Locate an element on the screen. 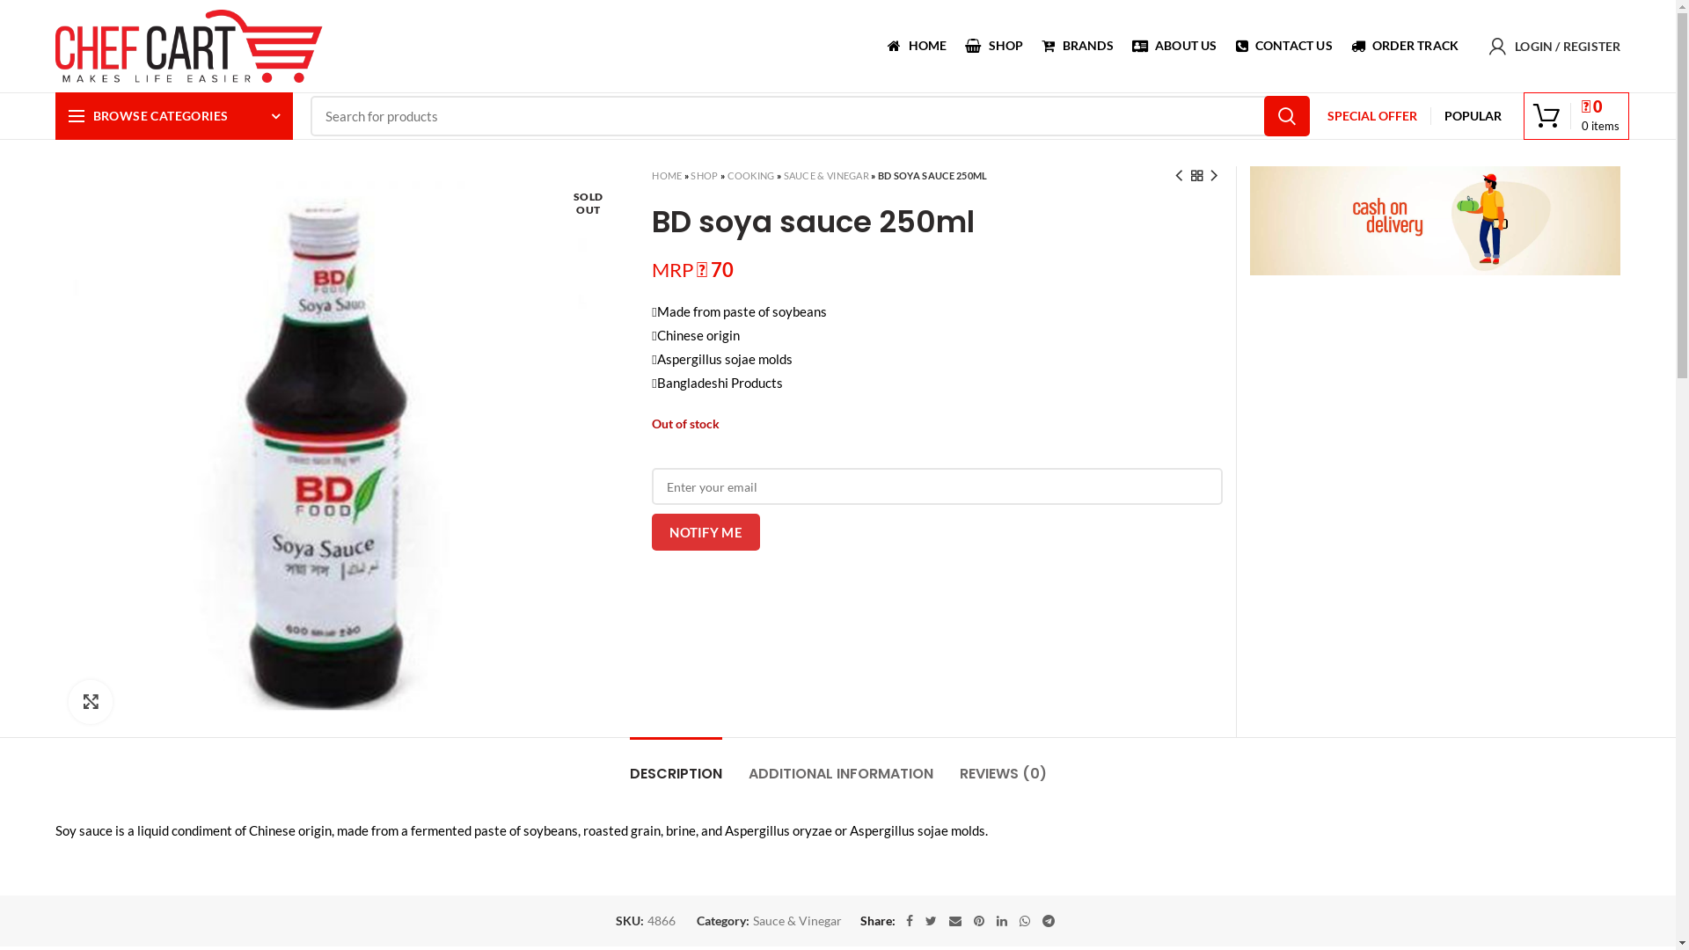  COOKING is located at coordinates (750, 176).